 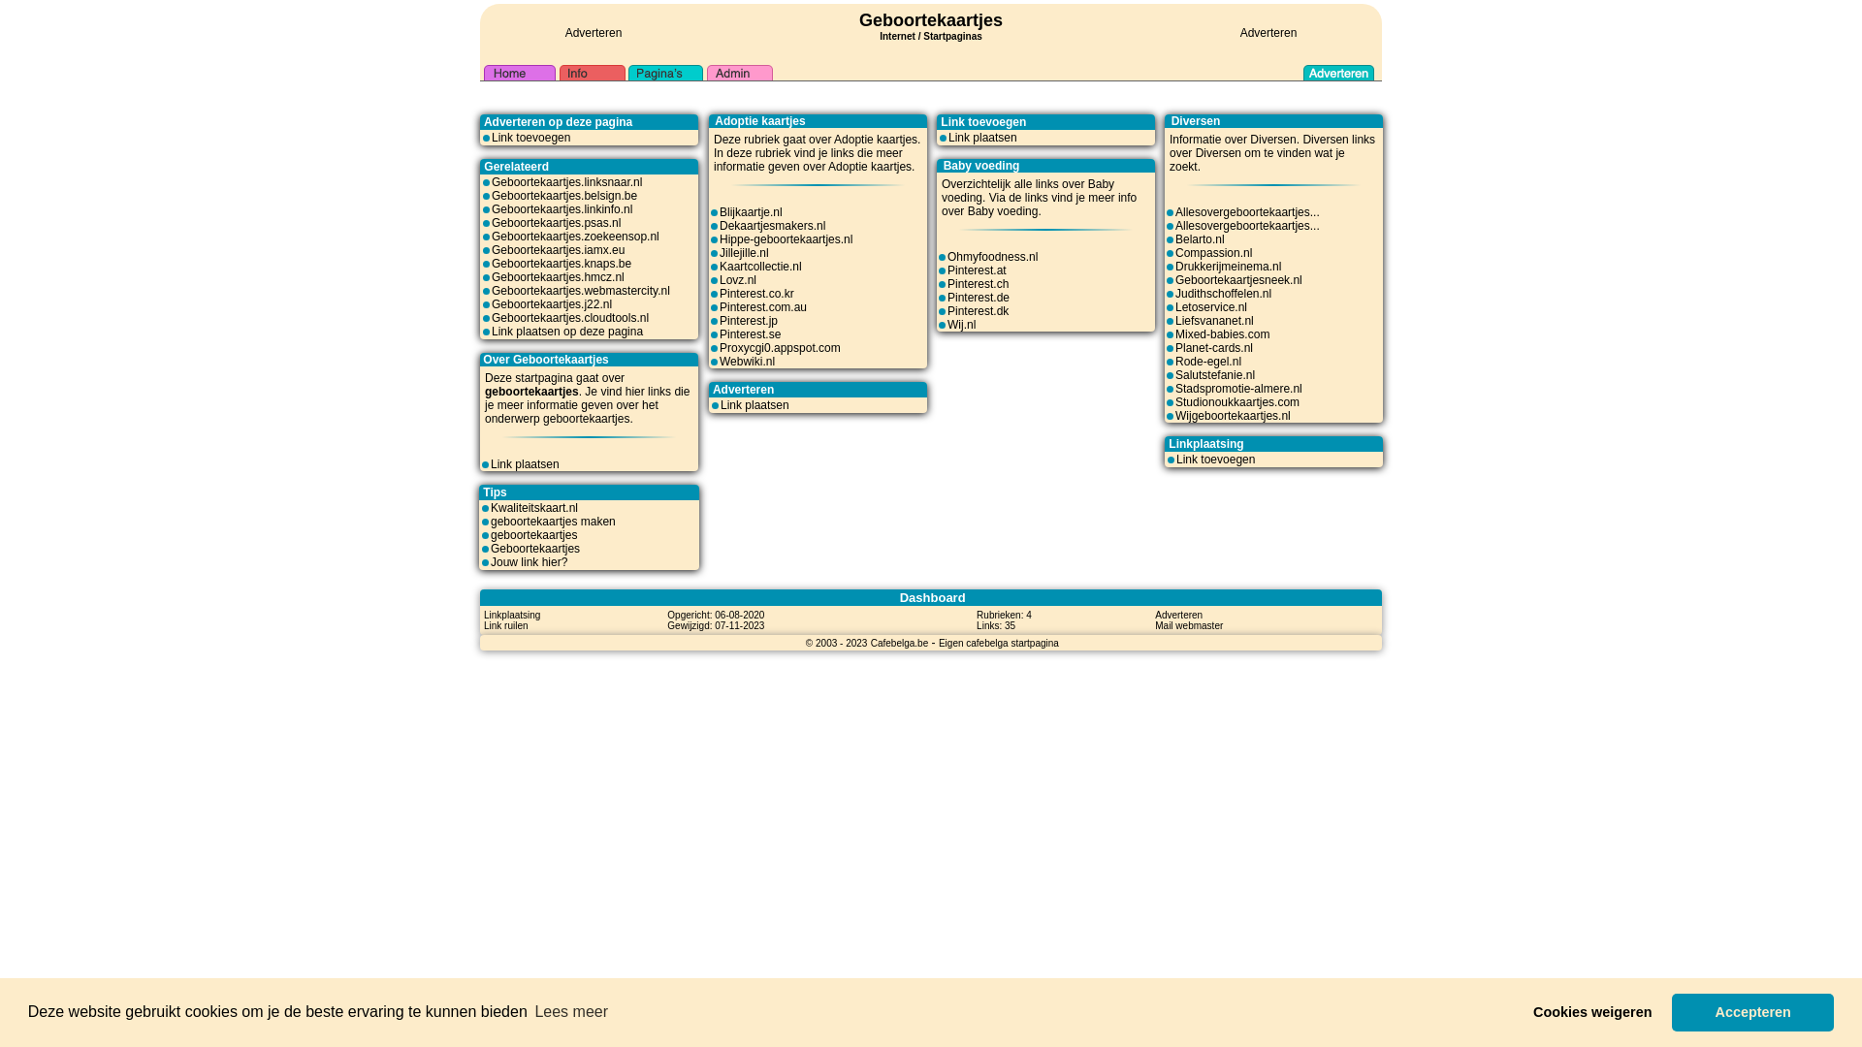 I want to click on Geboortekaartjes.linkinfo.nl, so click(x=562, y=209).